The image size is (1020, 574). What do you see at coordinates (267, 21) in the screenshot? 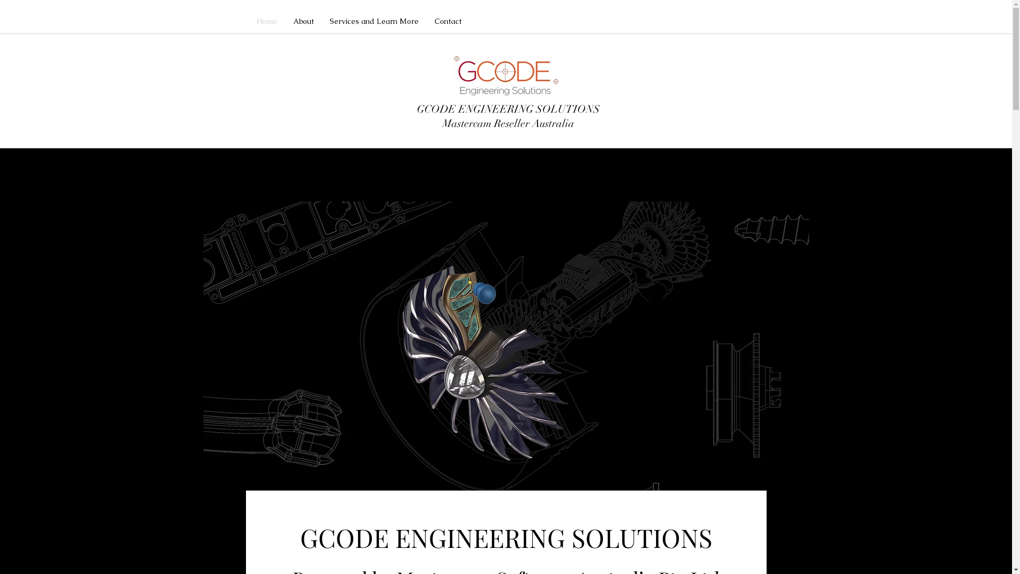
I see `Home` at bounding box center [267, 21].